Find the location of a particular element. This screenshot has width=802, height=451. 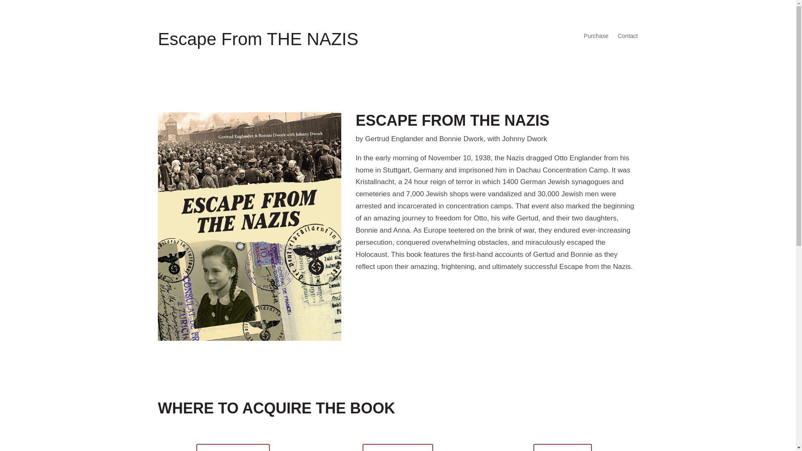

Buy Softcover is located at coordinates (398, 447).